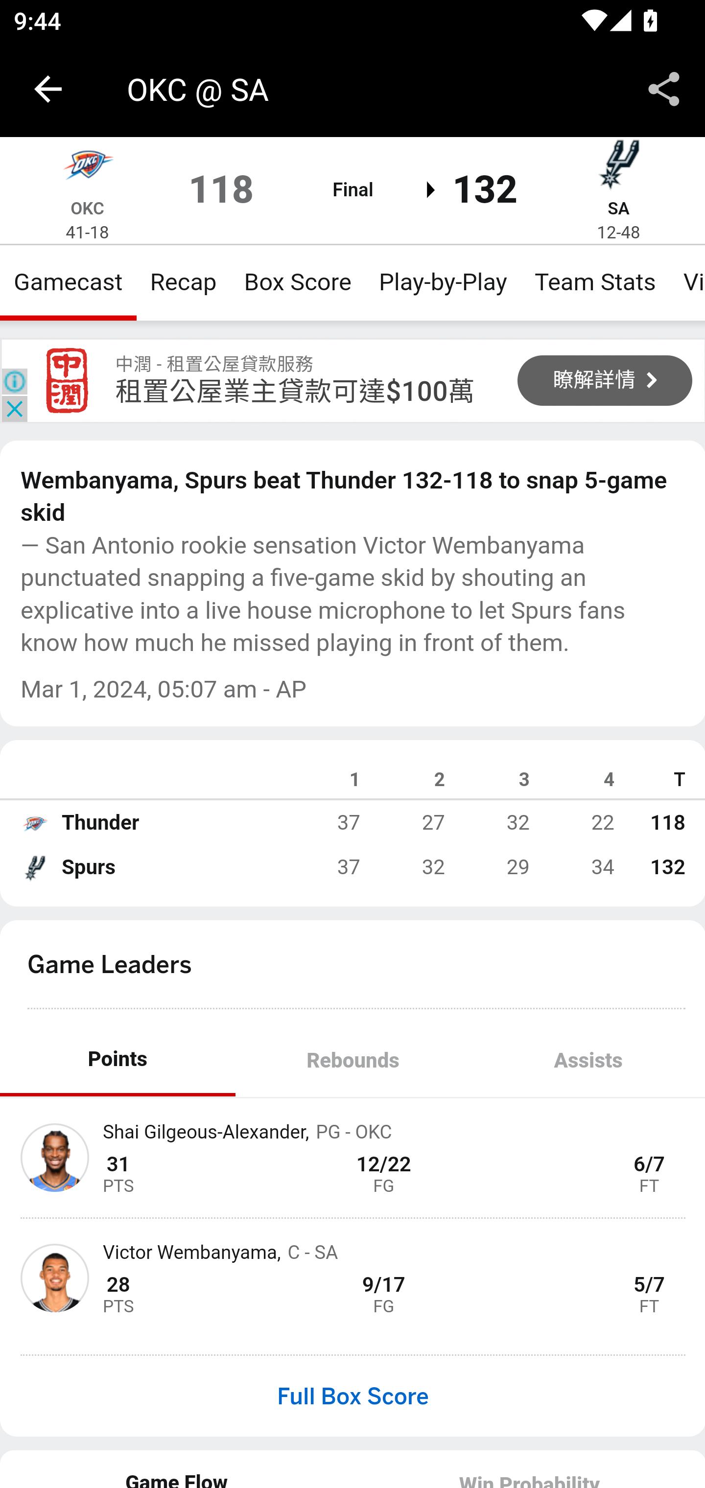  Describe the element at coordinates (595, 282) in the screenshot. I see `Team Stats` at that location.